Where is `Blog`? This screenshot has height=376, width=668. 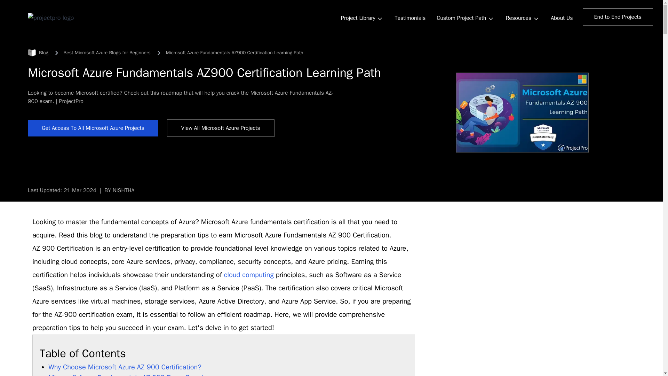
Blog is located at coordinates (38, 53).